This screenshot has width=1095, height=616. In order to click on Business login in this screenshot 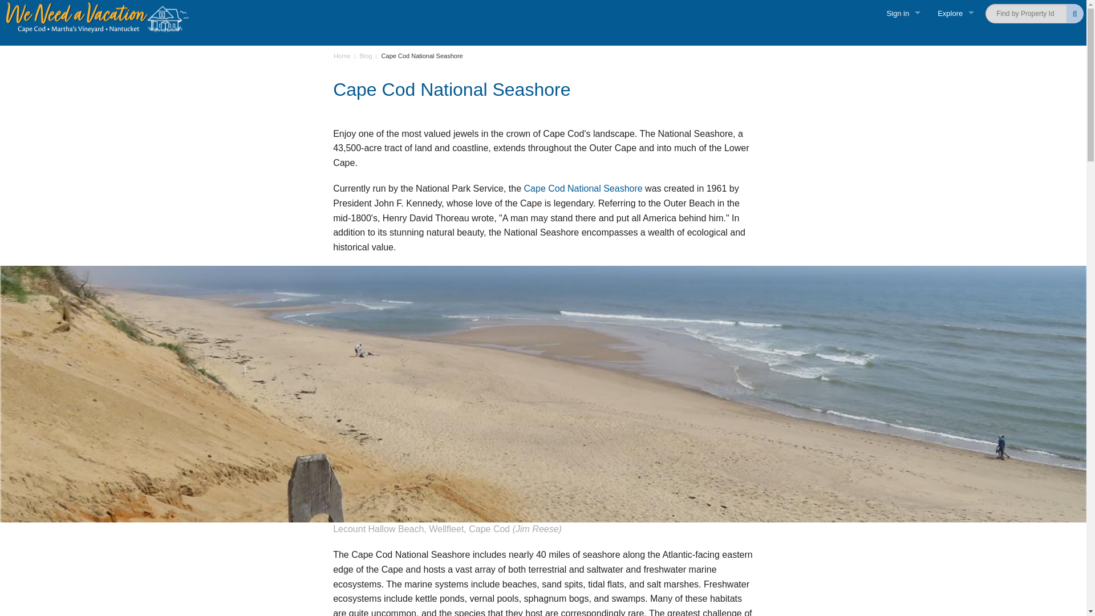, I will do `click(903, 96)`.